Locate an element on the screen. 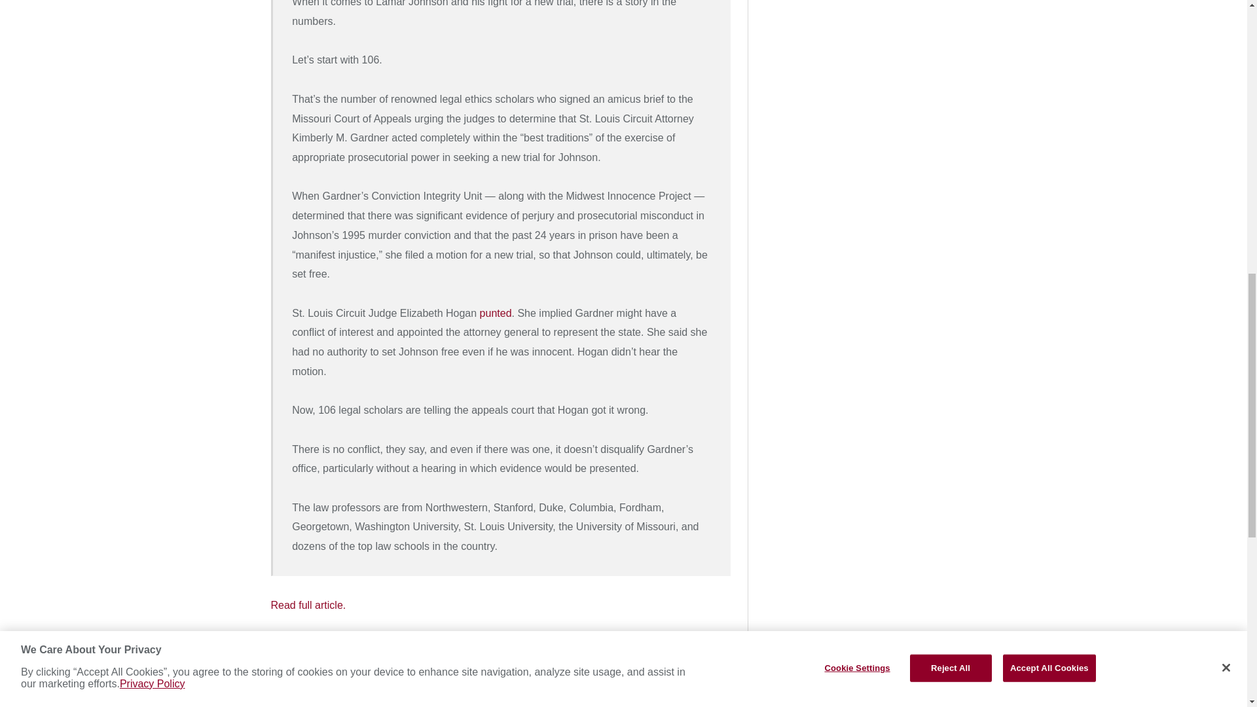 This screenshot has height=707, width=1257. Read full article. is located at coordinates (309, 605).